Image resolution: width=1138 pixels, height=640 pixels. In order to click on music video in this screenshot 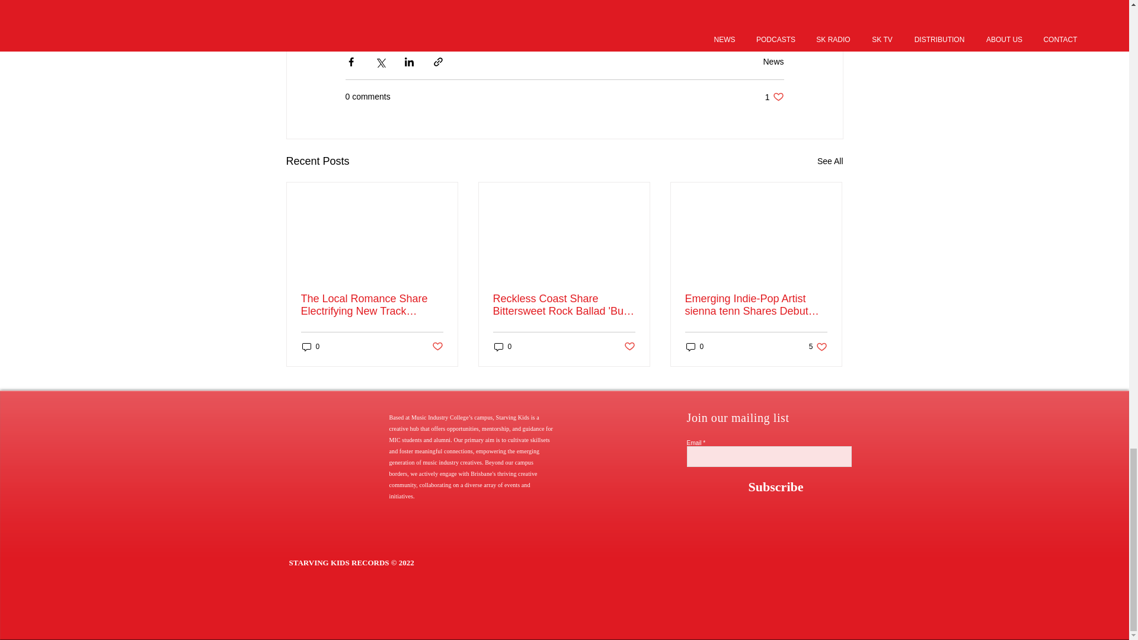, I will do `click(774, 97)`.